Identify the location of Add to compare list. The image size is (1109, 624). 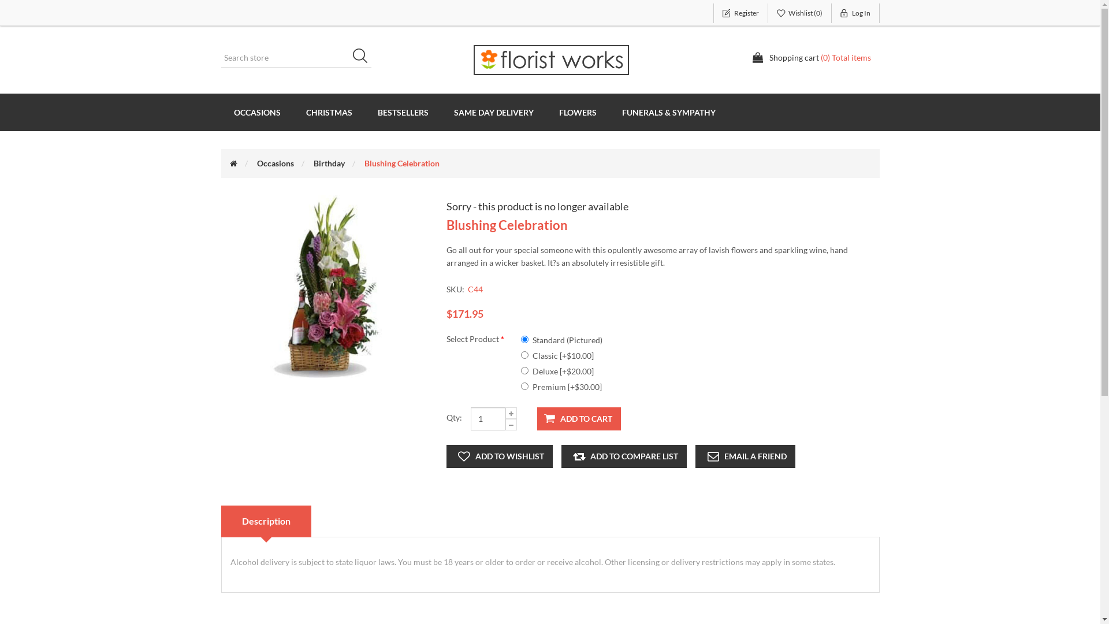
(624, 456).